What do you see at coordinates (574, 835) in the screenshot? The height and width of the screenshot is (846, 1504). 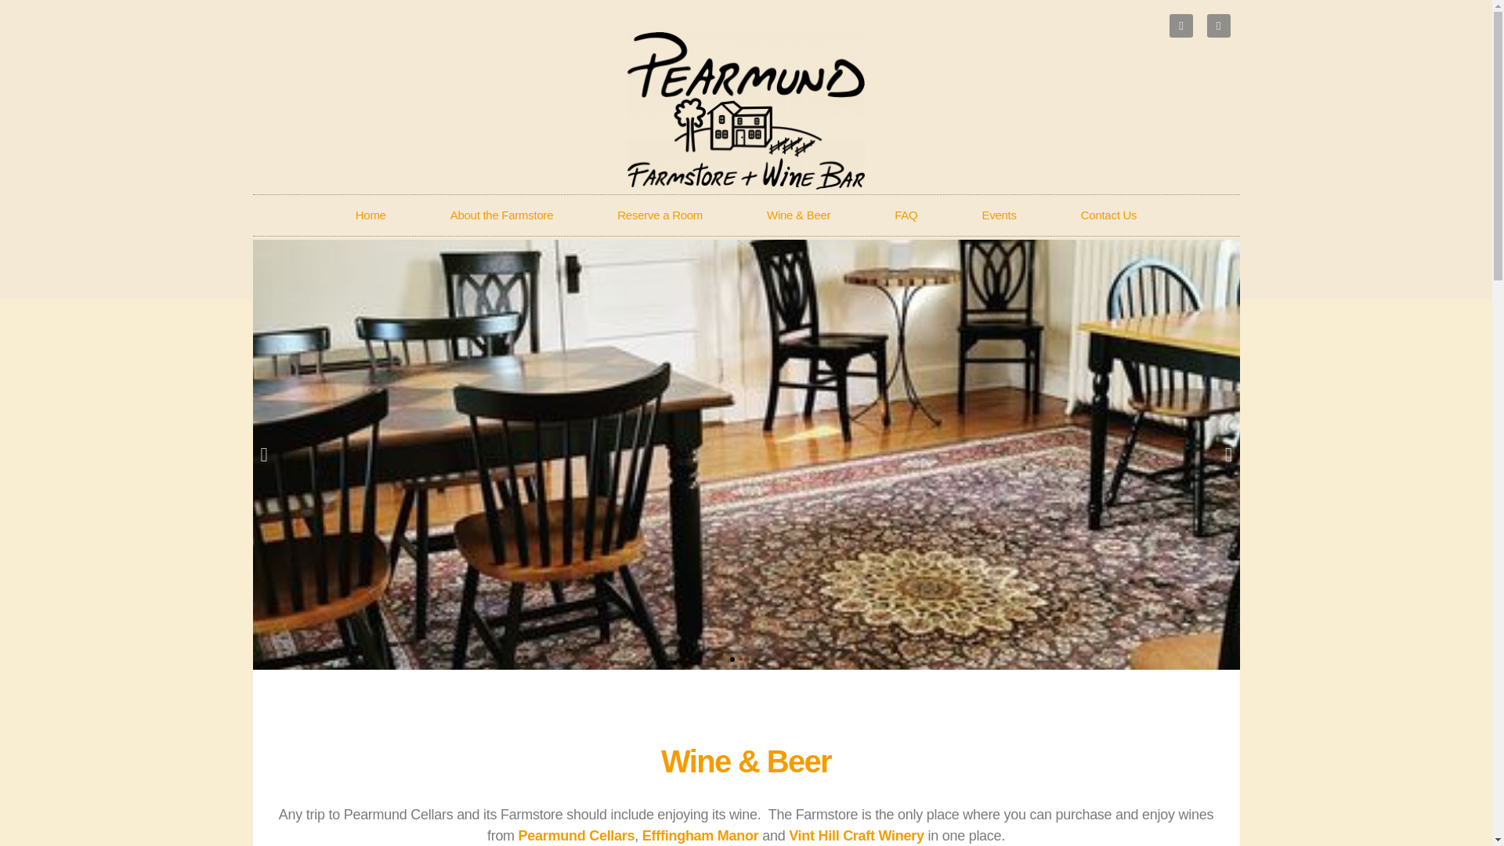 I see `Pearmund Cellars` at bounding box center [574, 835].